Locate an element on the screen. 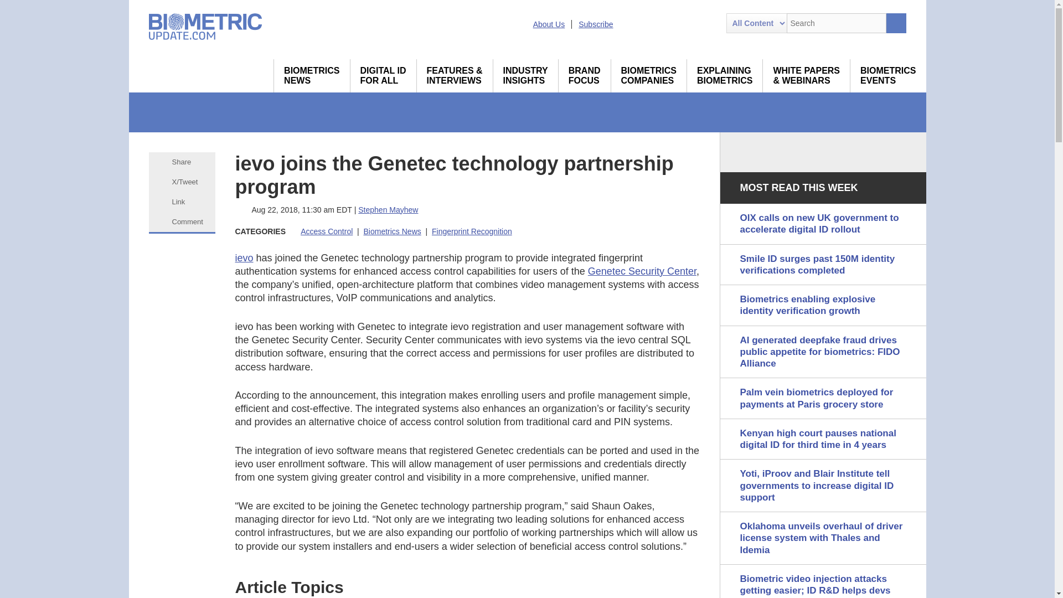 This screenshot has height=598, width=1063. Trade shows featuring biometrics technology is located at coordinates (888, 75).